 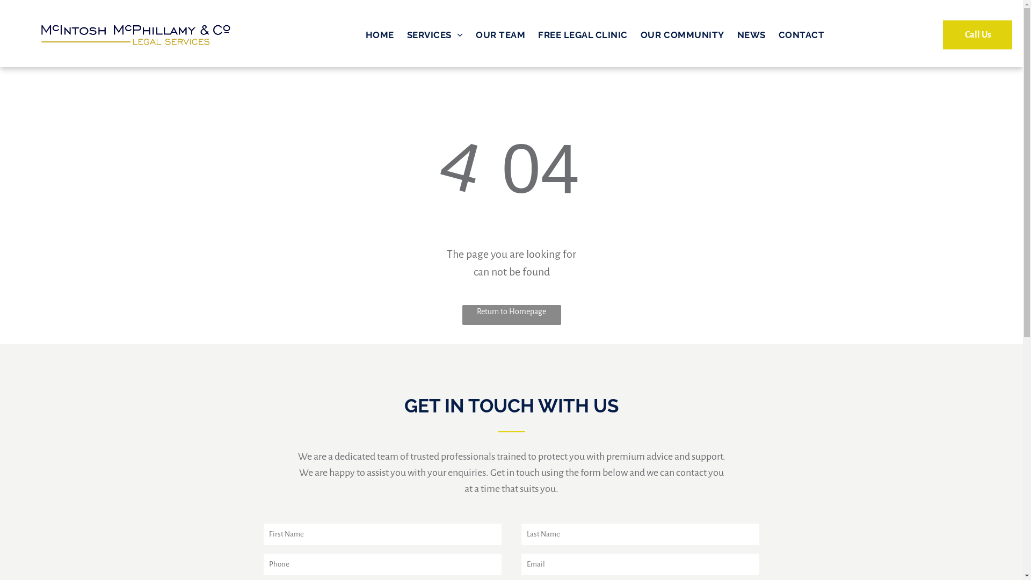 What do you see at coordinates (583, 35) in the screenshot?
I see `FREE LEGAL CLINIC` at bounding box center [583, 35].